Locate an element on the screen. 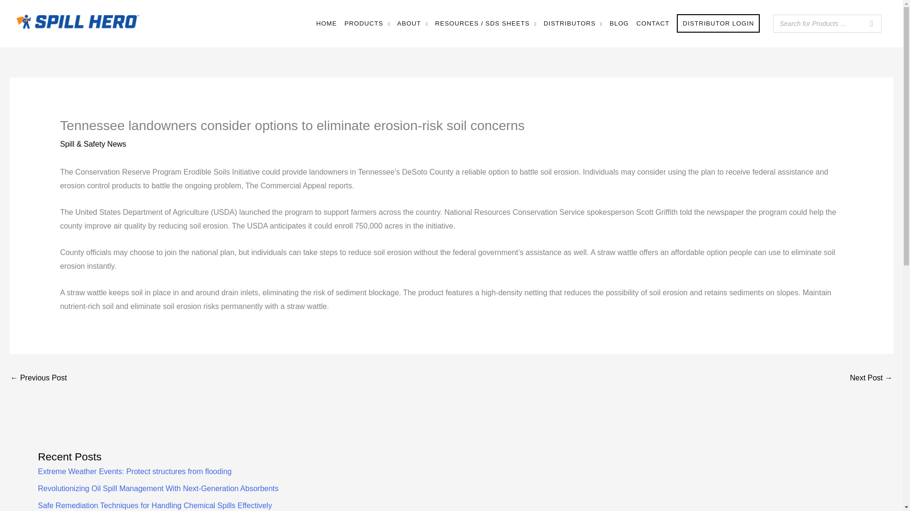 Image resolution: width=910 pixels, height=511 pixels. DISTRIBUTOR LOGIN is located at coordinates (718, 24).